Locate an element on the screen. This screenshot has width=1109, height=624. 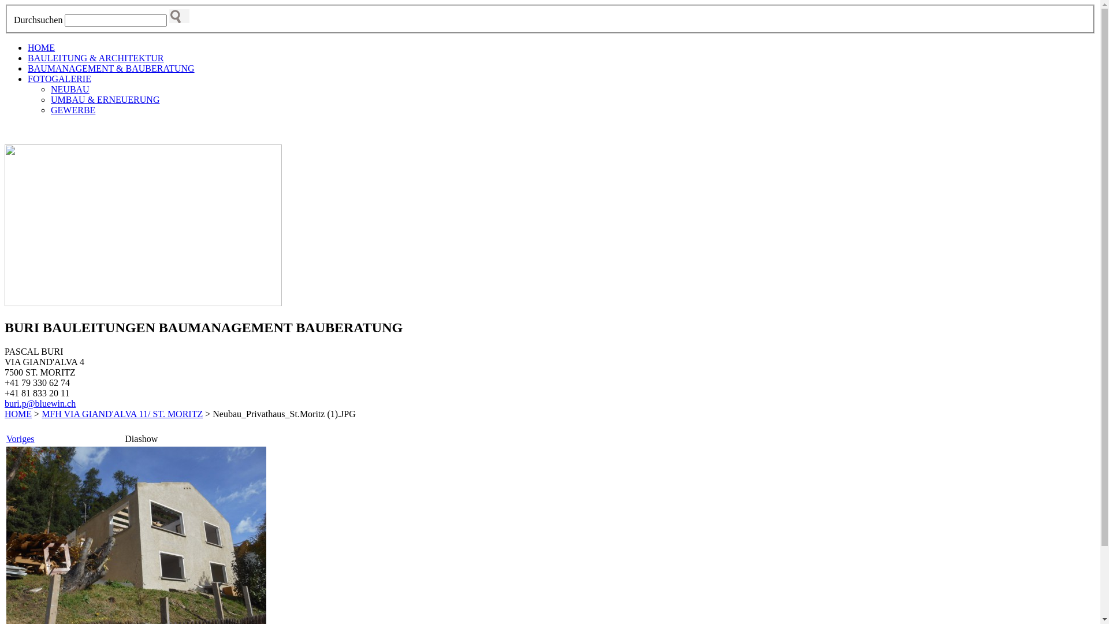
FOTOGALERIE is located at coordinates (59, 79).